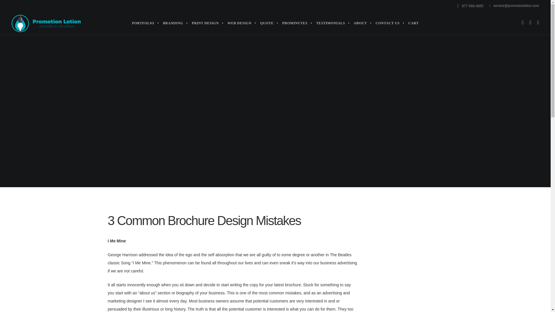 The image size is (555, 312). I want to click on CONTACT US, so click(387, 23).